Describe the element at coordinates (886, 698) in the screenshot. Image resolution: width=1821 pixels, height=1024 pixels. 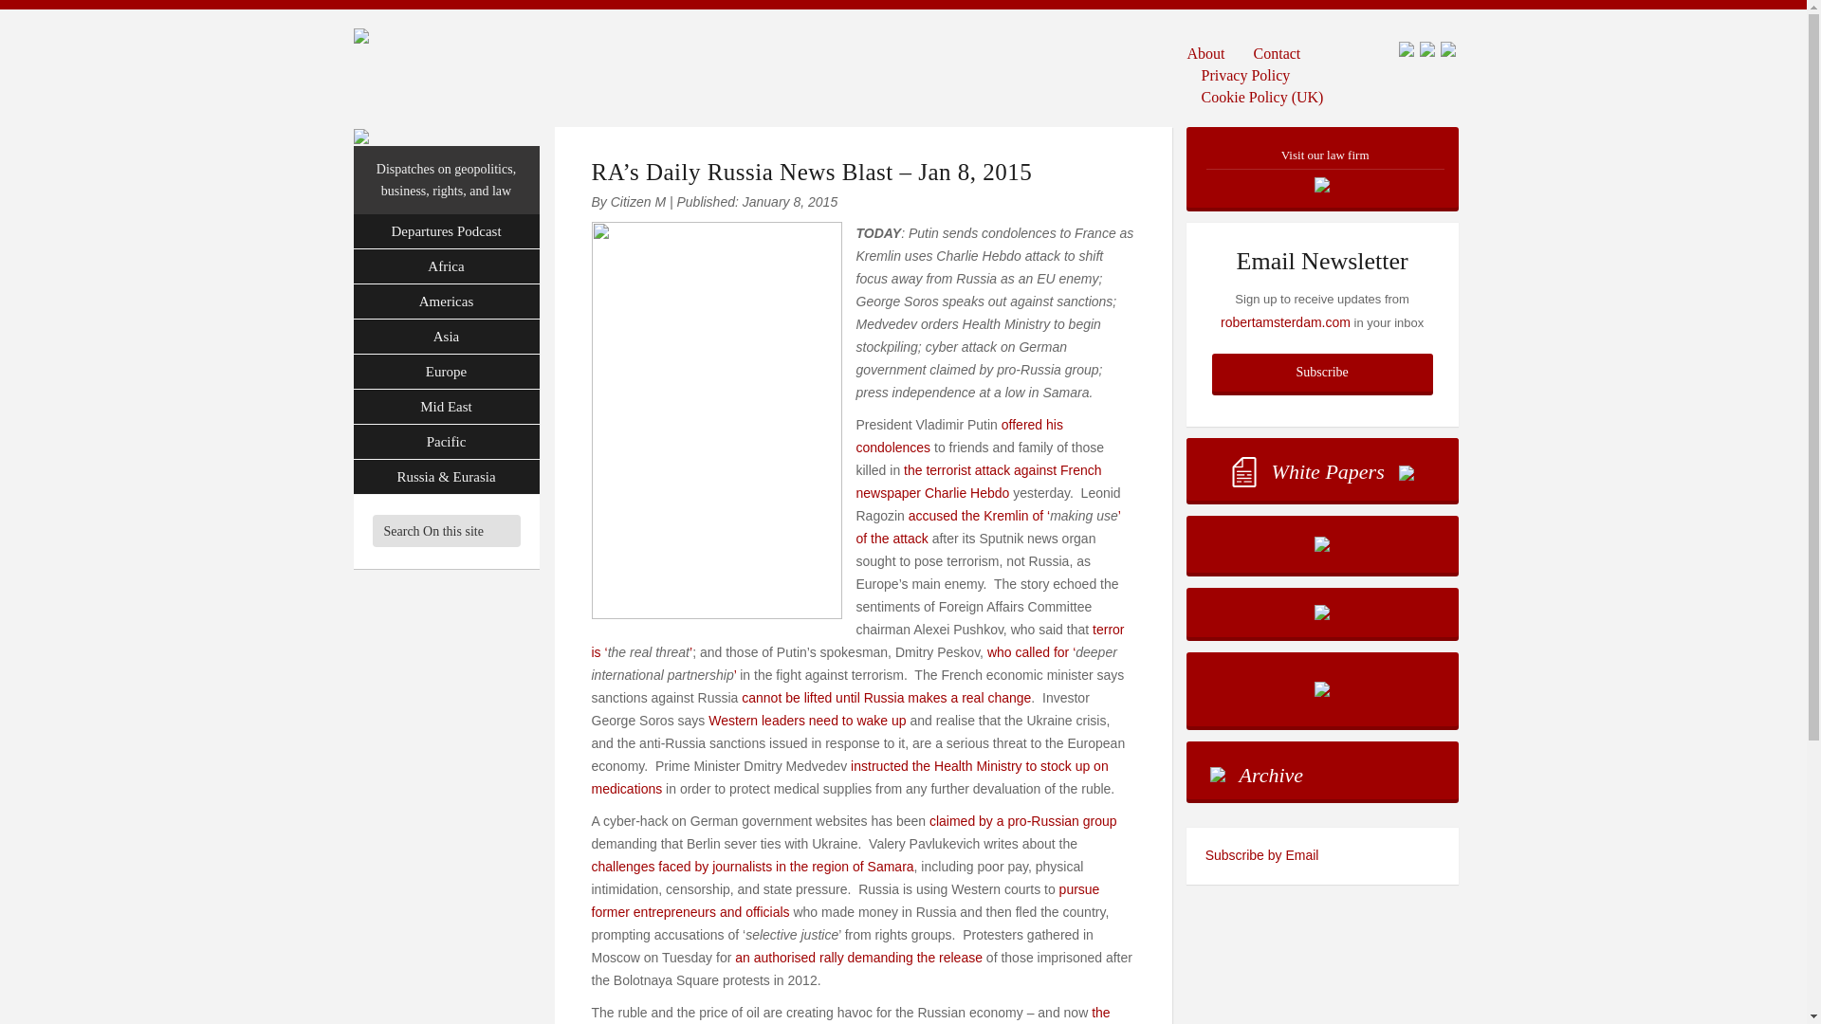
I see `cannot be lifted until Russia makes a real change` at that location.